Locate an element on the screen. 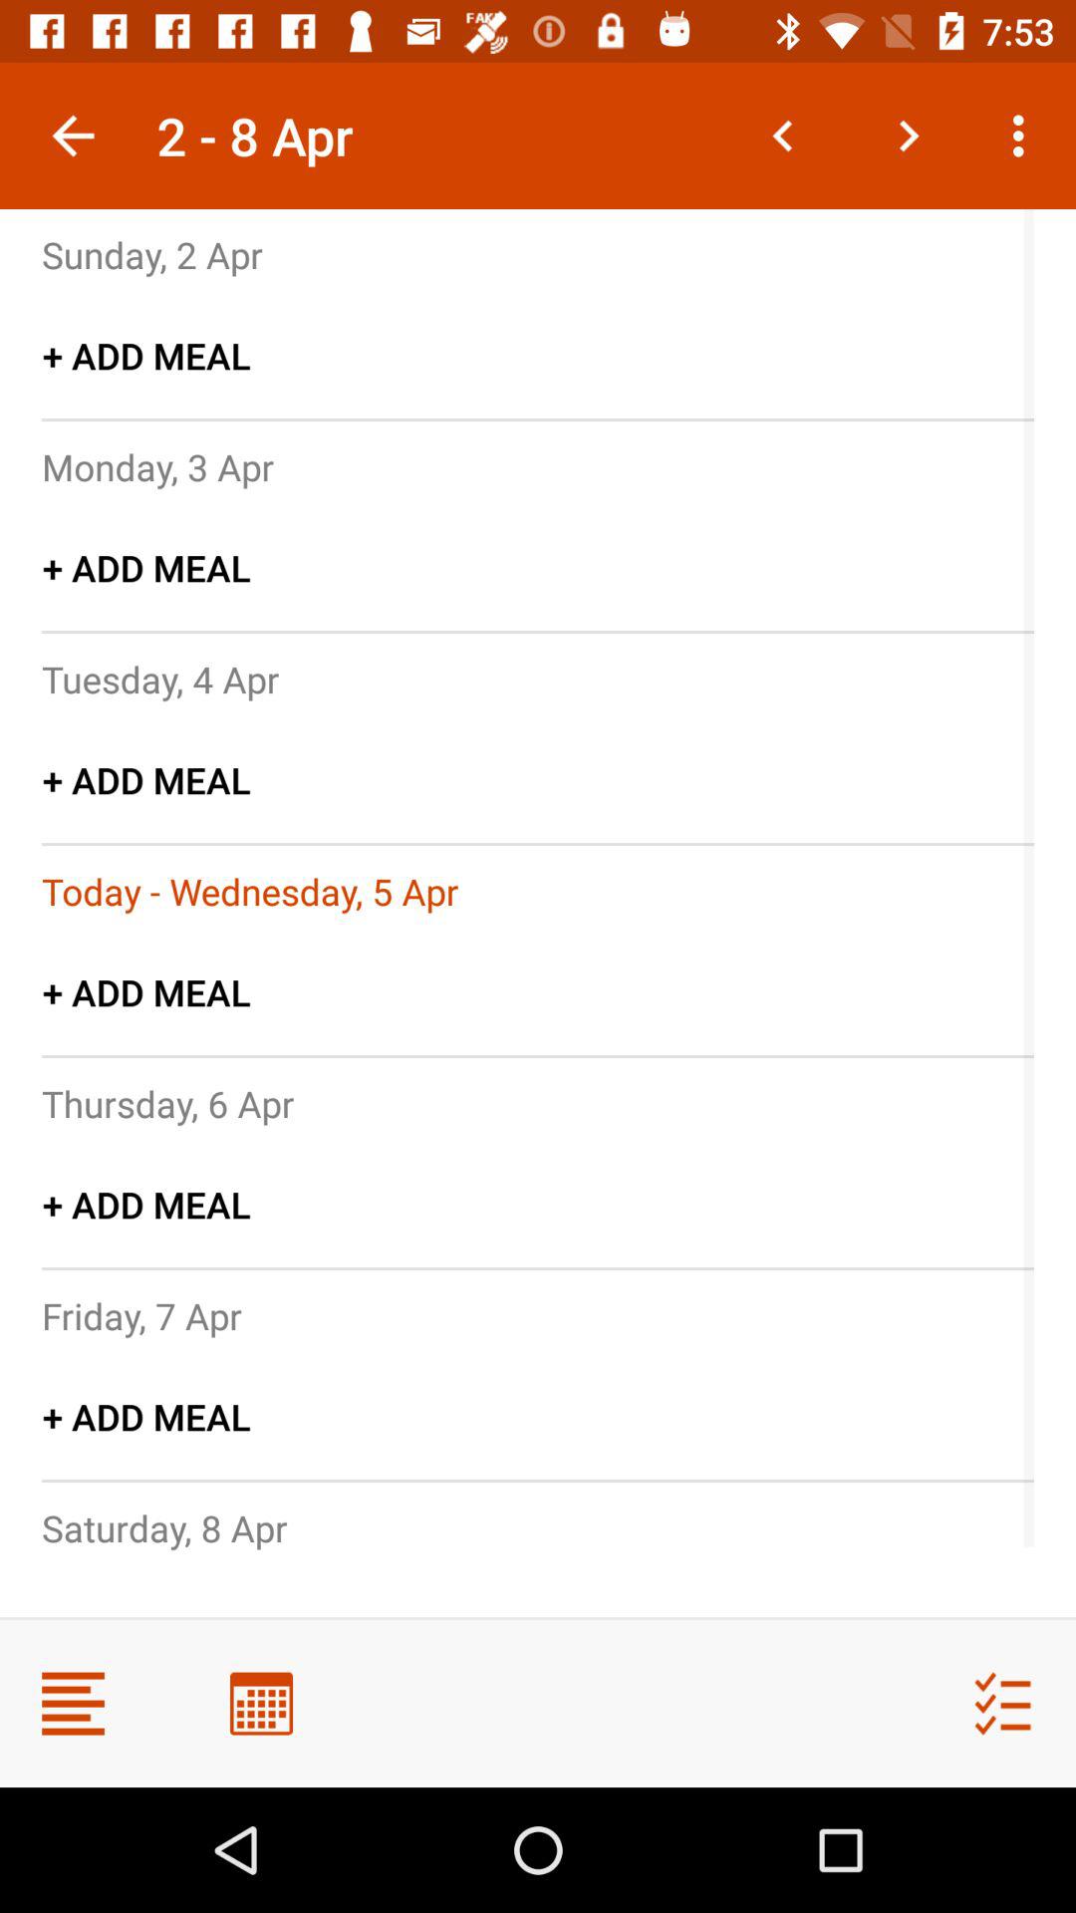  go back is located at coordinates (783, 136).